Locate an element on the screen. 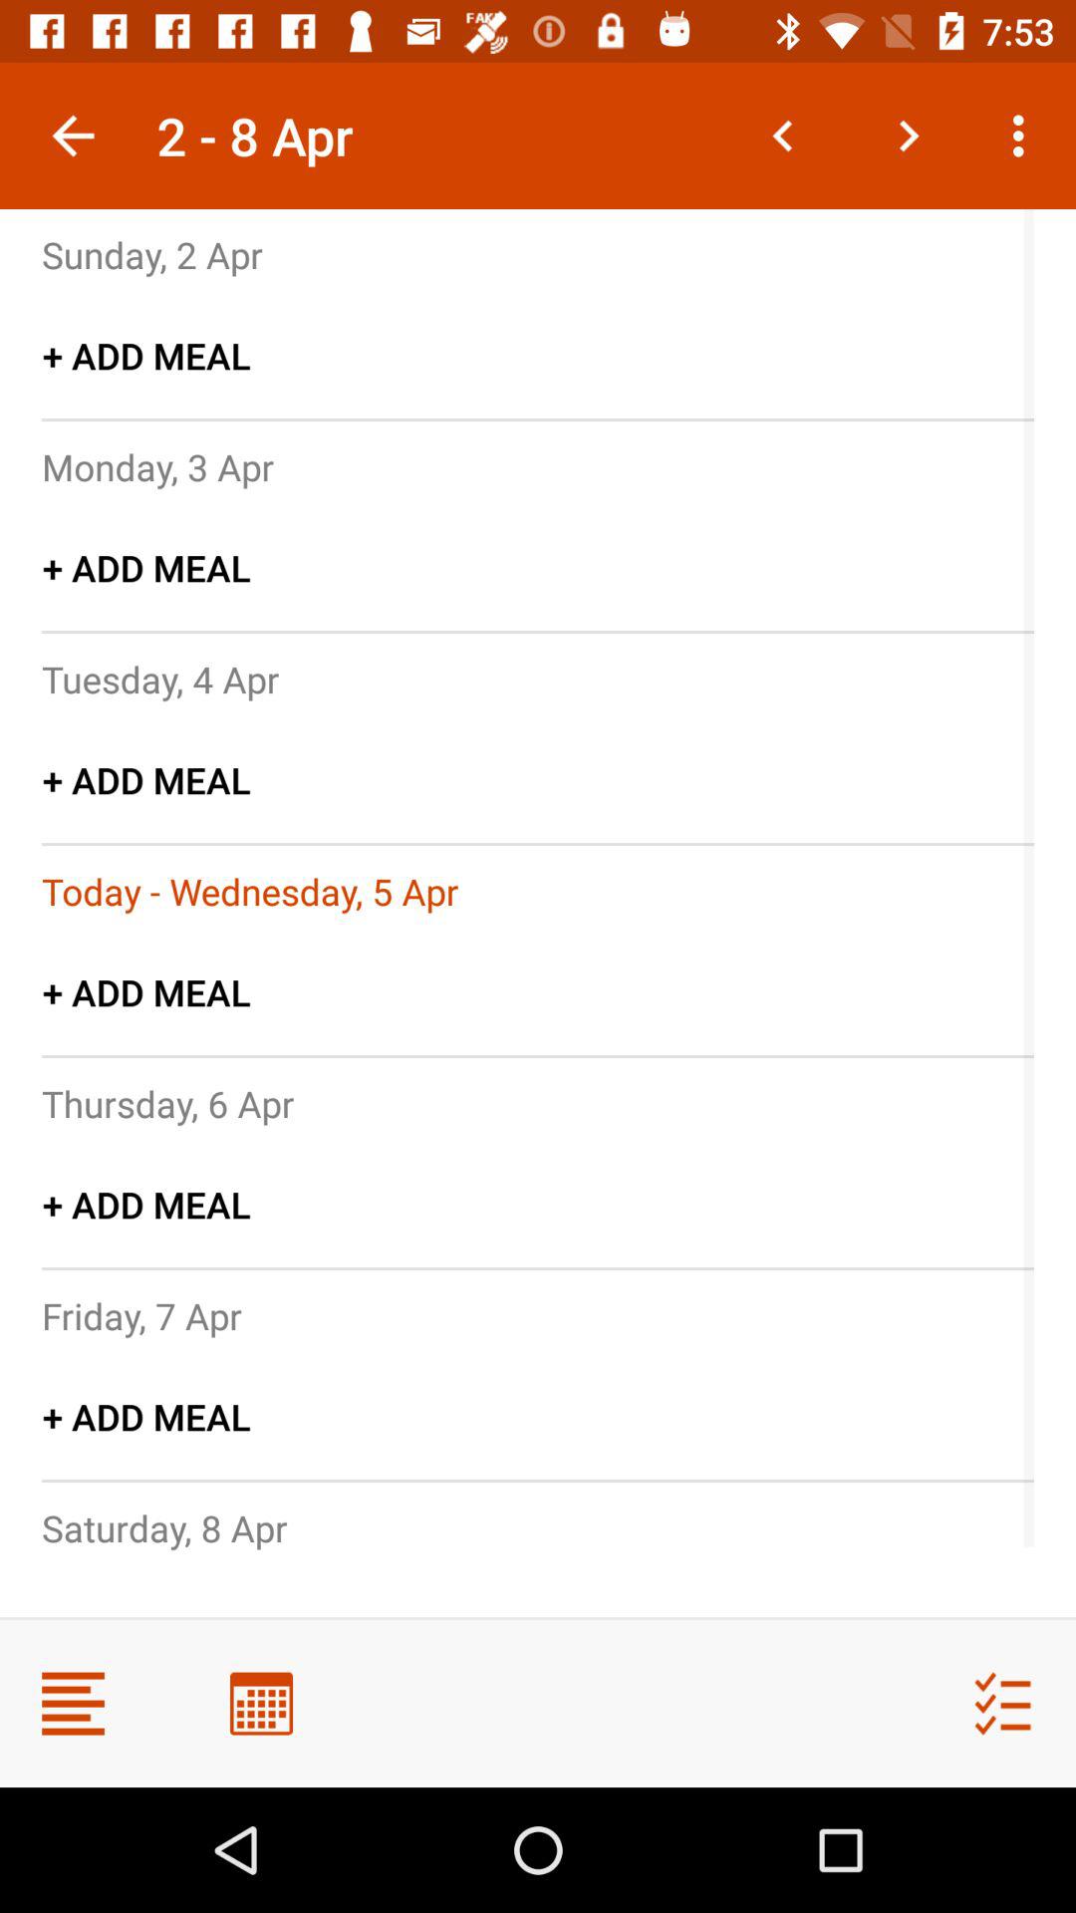  go back is located at coordinates (783, 136).